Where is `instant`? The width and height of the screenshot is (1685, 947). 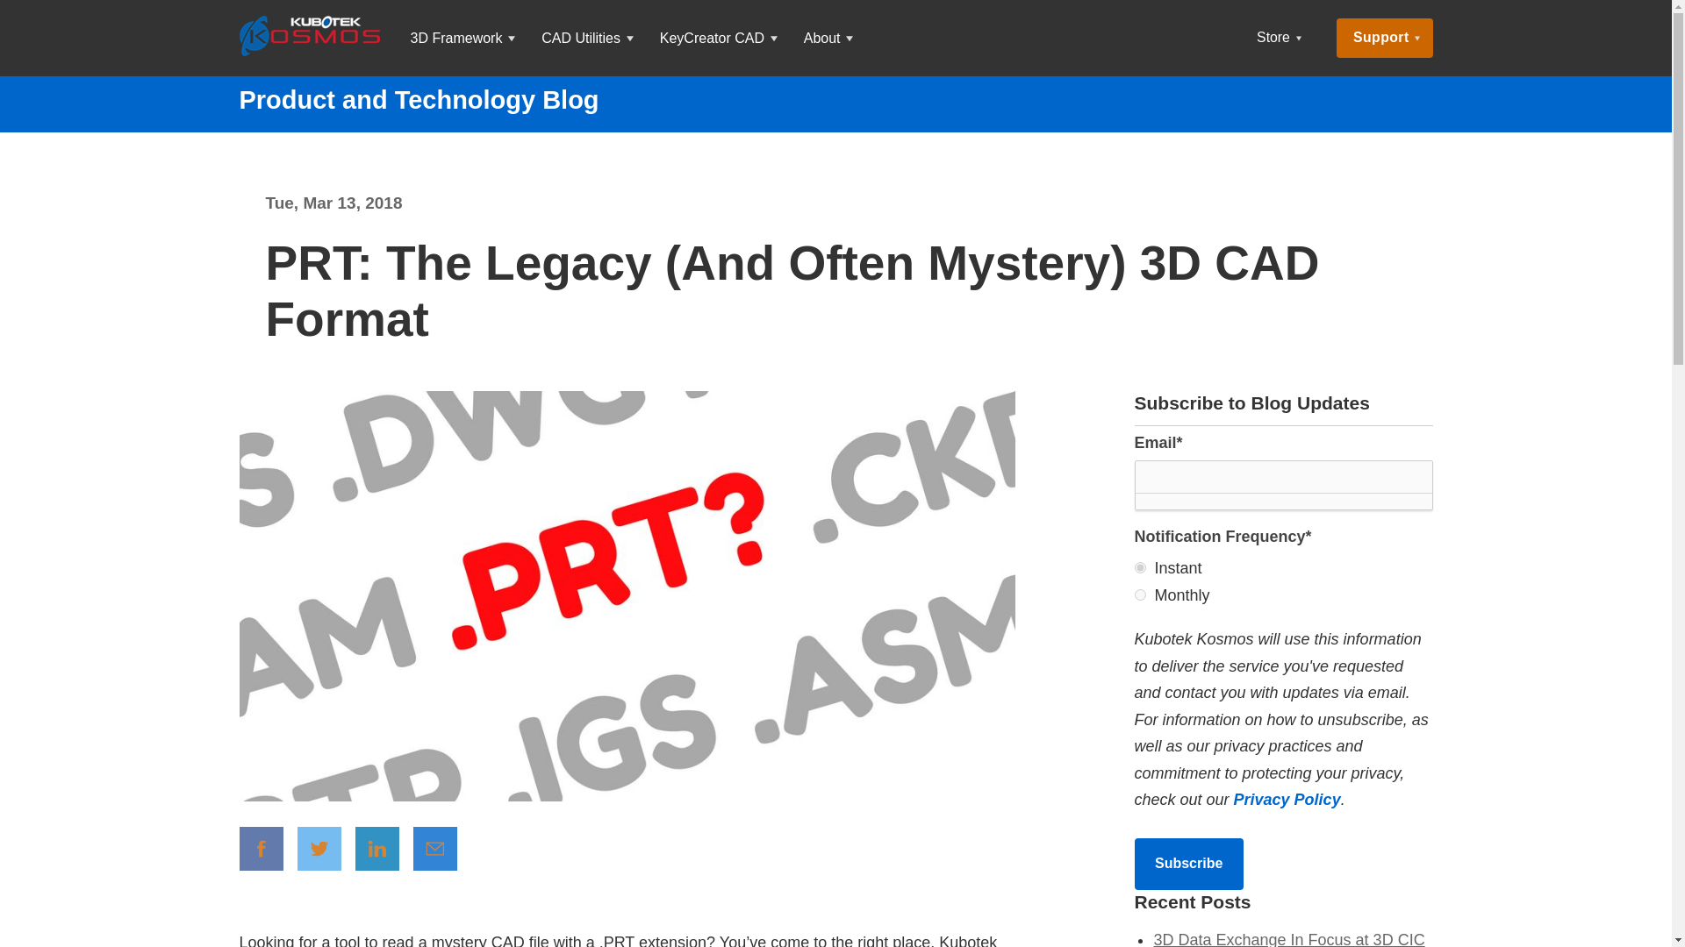
instant is located at coordinates (1139, 568).